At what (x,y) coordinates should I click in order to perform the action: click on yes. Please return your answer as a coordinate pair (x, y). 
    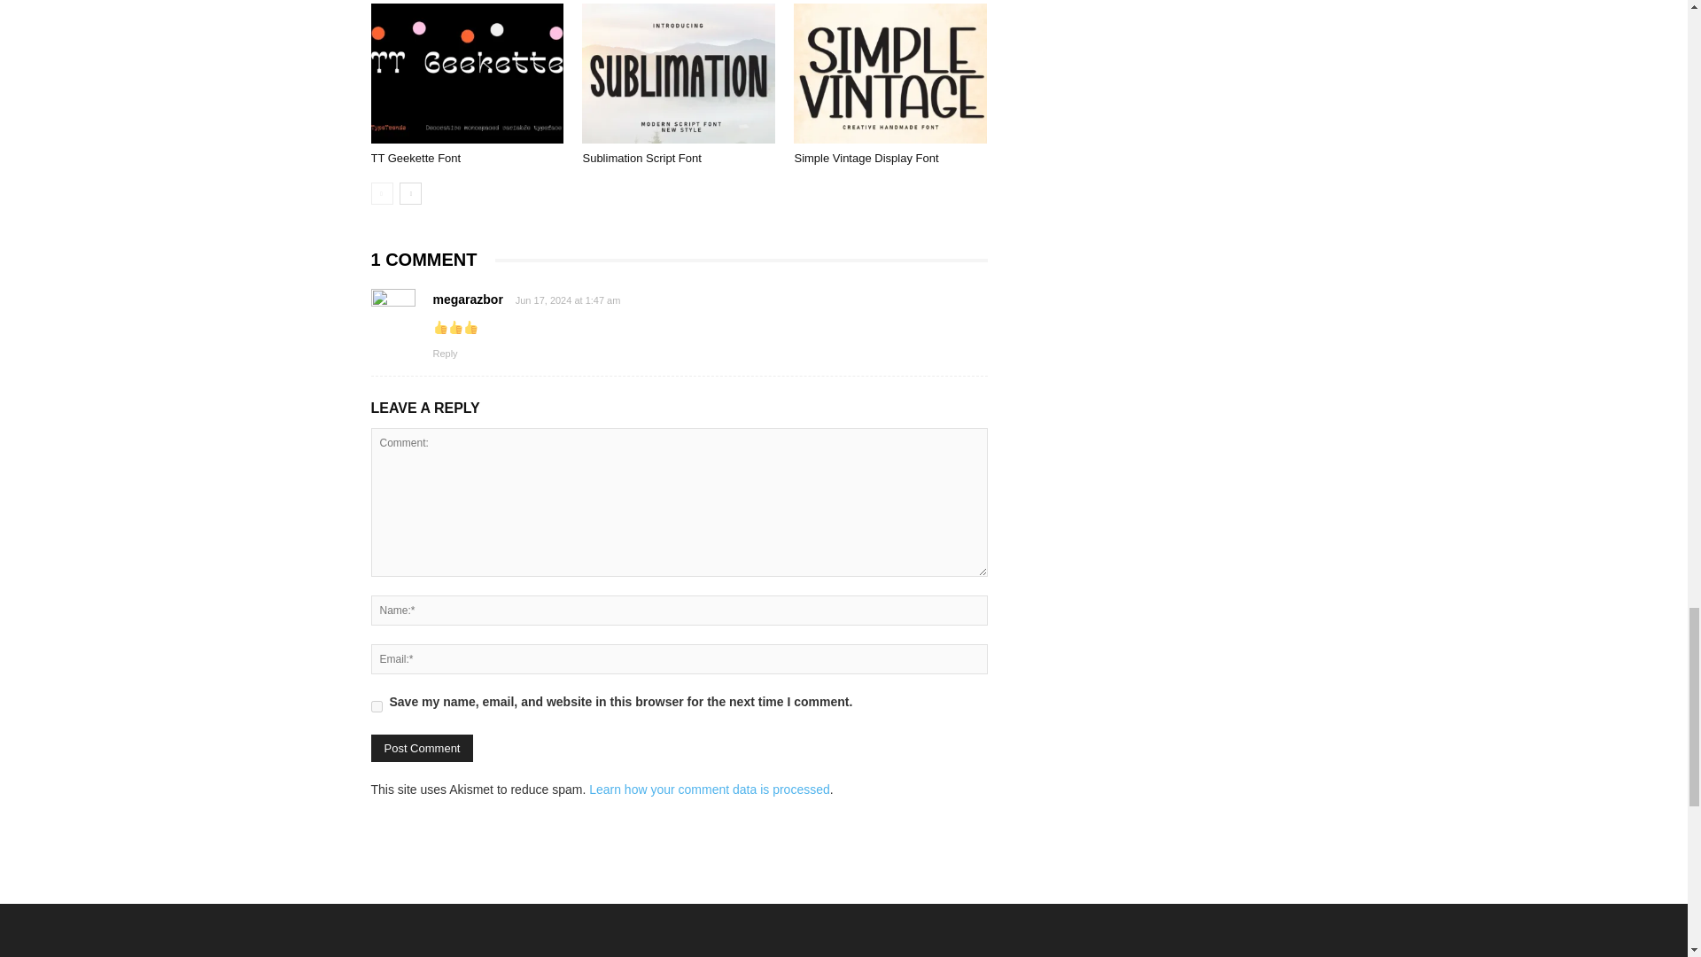
    Looking at the image, I should click on (376, 705).